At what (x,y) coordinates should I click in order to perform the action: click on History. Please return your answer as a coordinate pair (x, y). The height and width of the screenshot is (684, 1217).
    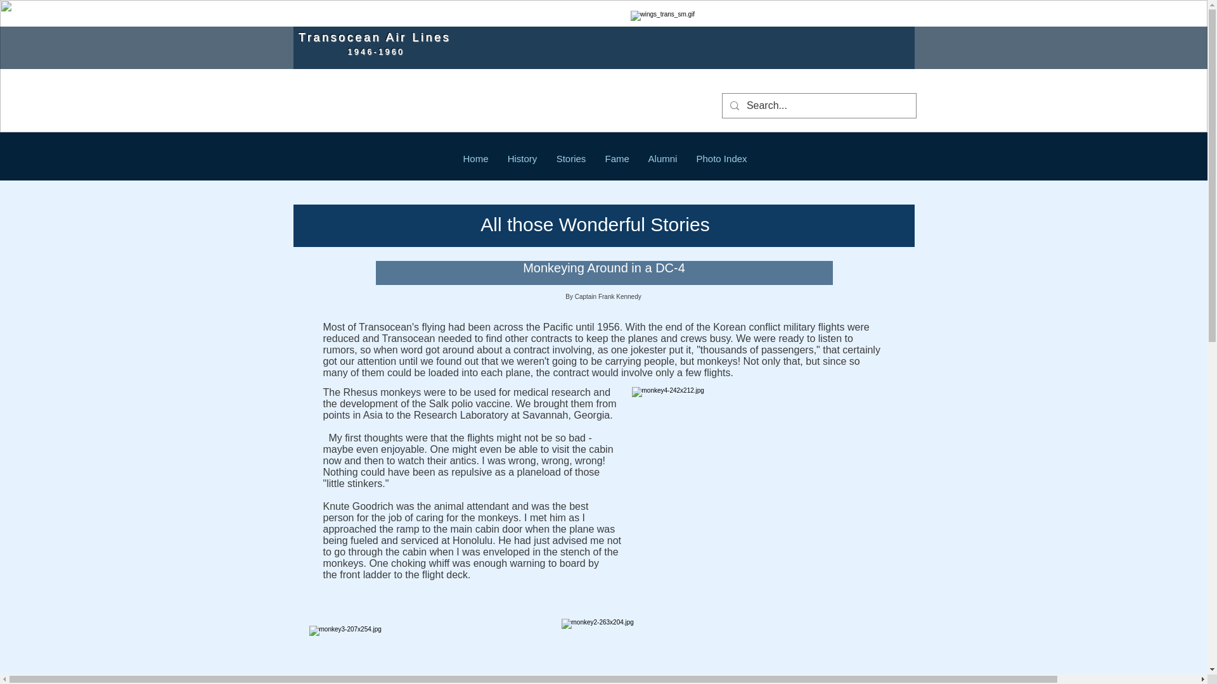
    Looking at the image, I should click on (522, 158).